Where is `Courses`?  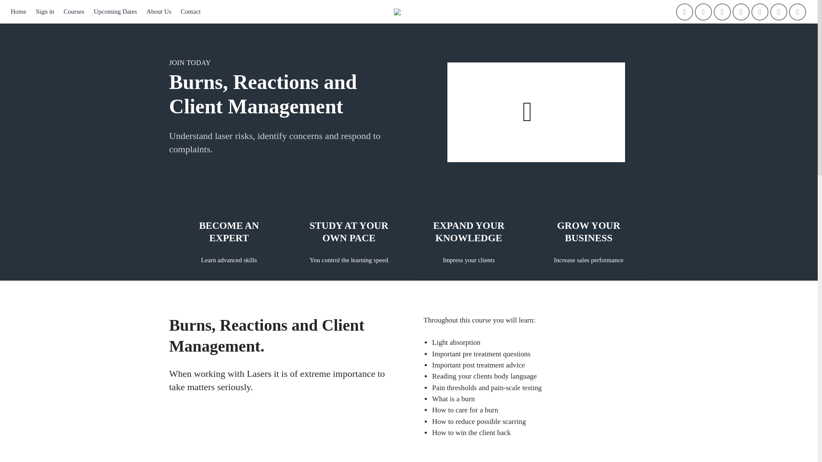 Courses is located at coordinates (74, 12).